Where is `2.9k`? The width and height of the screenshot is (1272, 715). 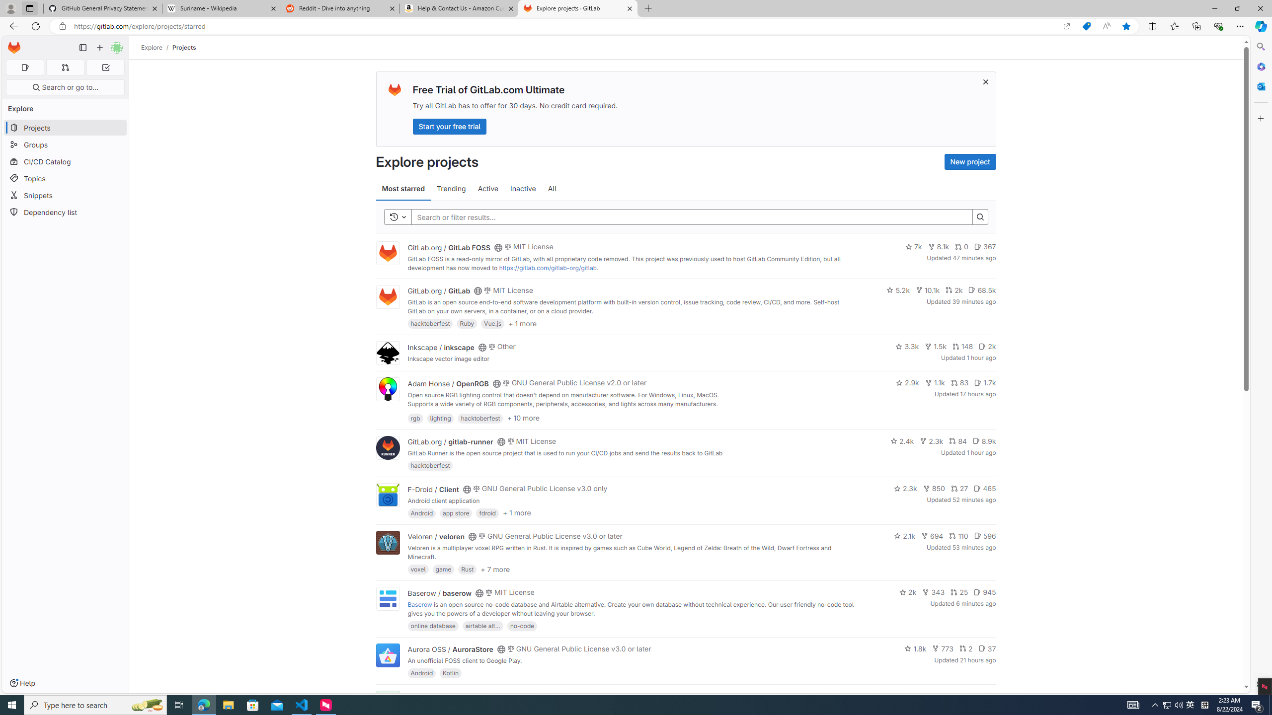
2.9k is located at coordinates (907, 382).